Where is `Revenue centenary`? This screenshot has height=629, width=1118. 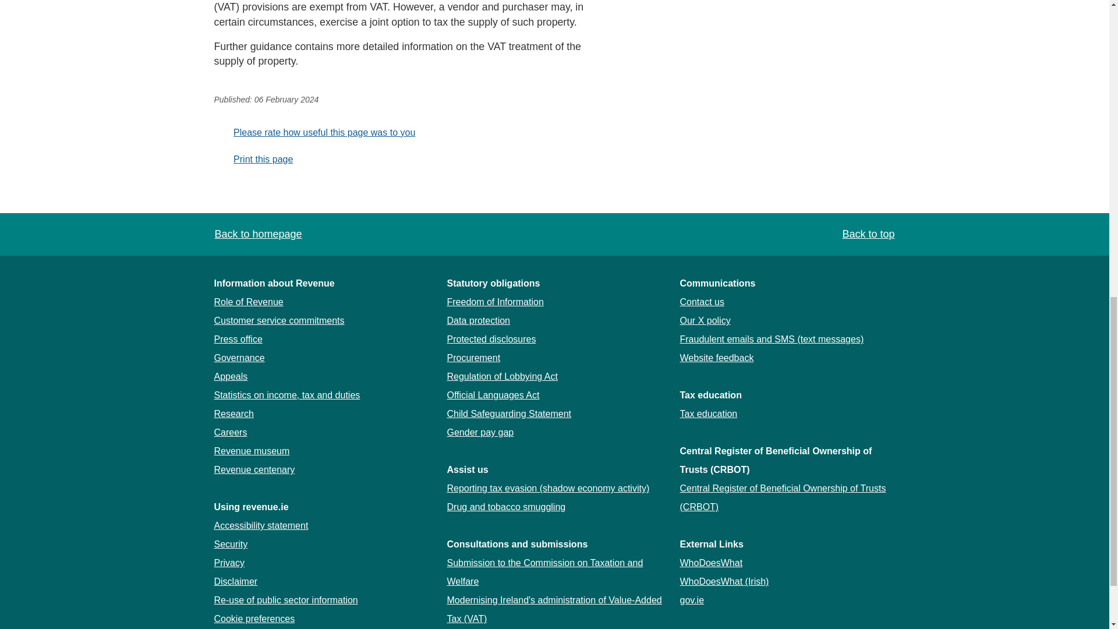 Revenue centenary is located at coordinates (254, 469).